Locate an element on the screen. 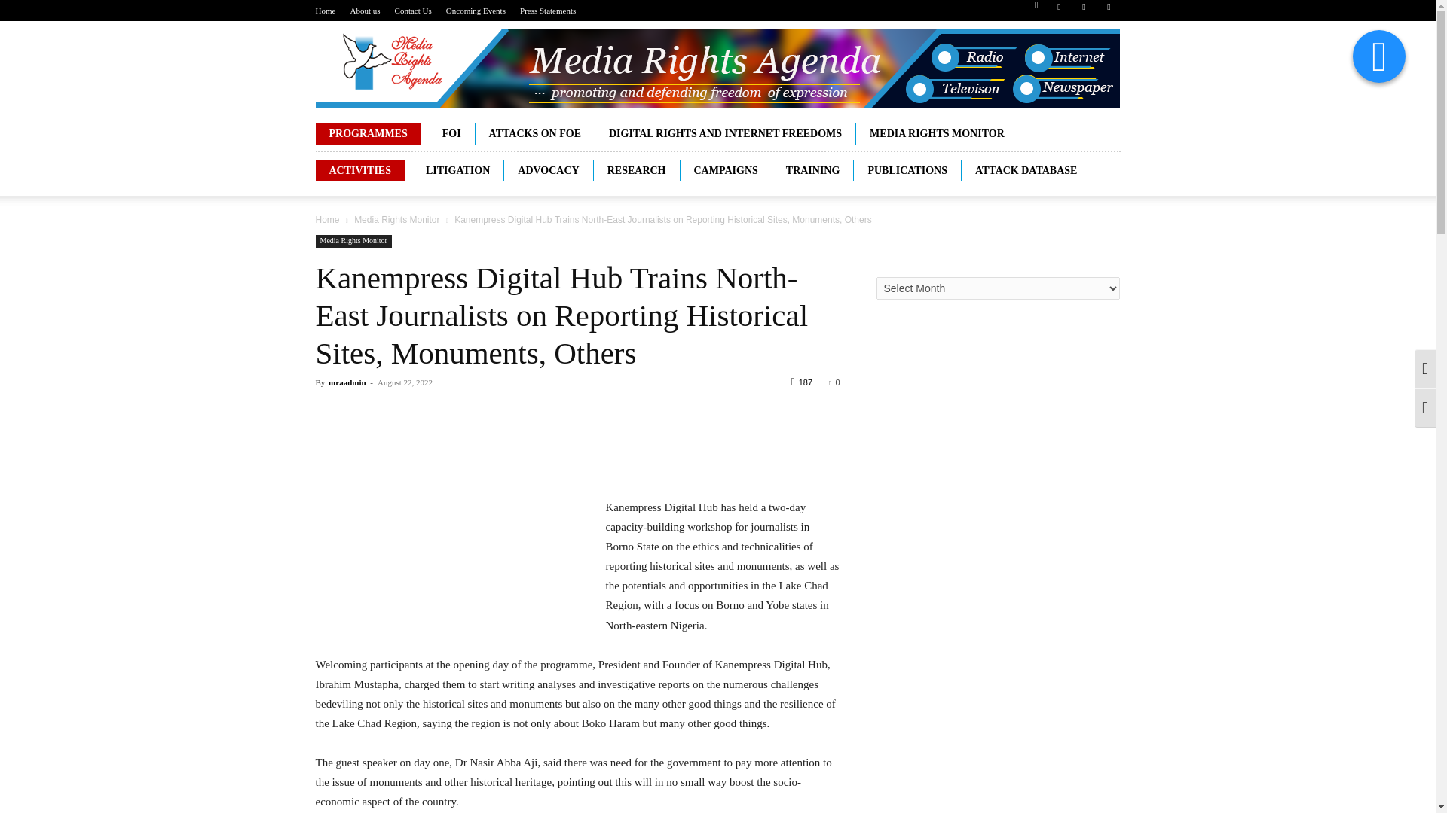 Image resolution: width=1447 pixels, height=813 pixels. View all posts in Media Rights Monitor is located at coordinates (396, 220).